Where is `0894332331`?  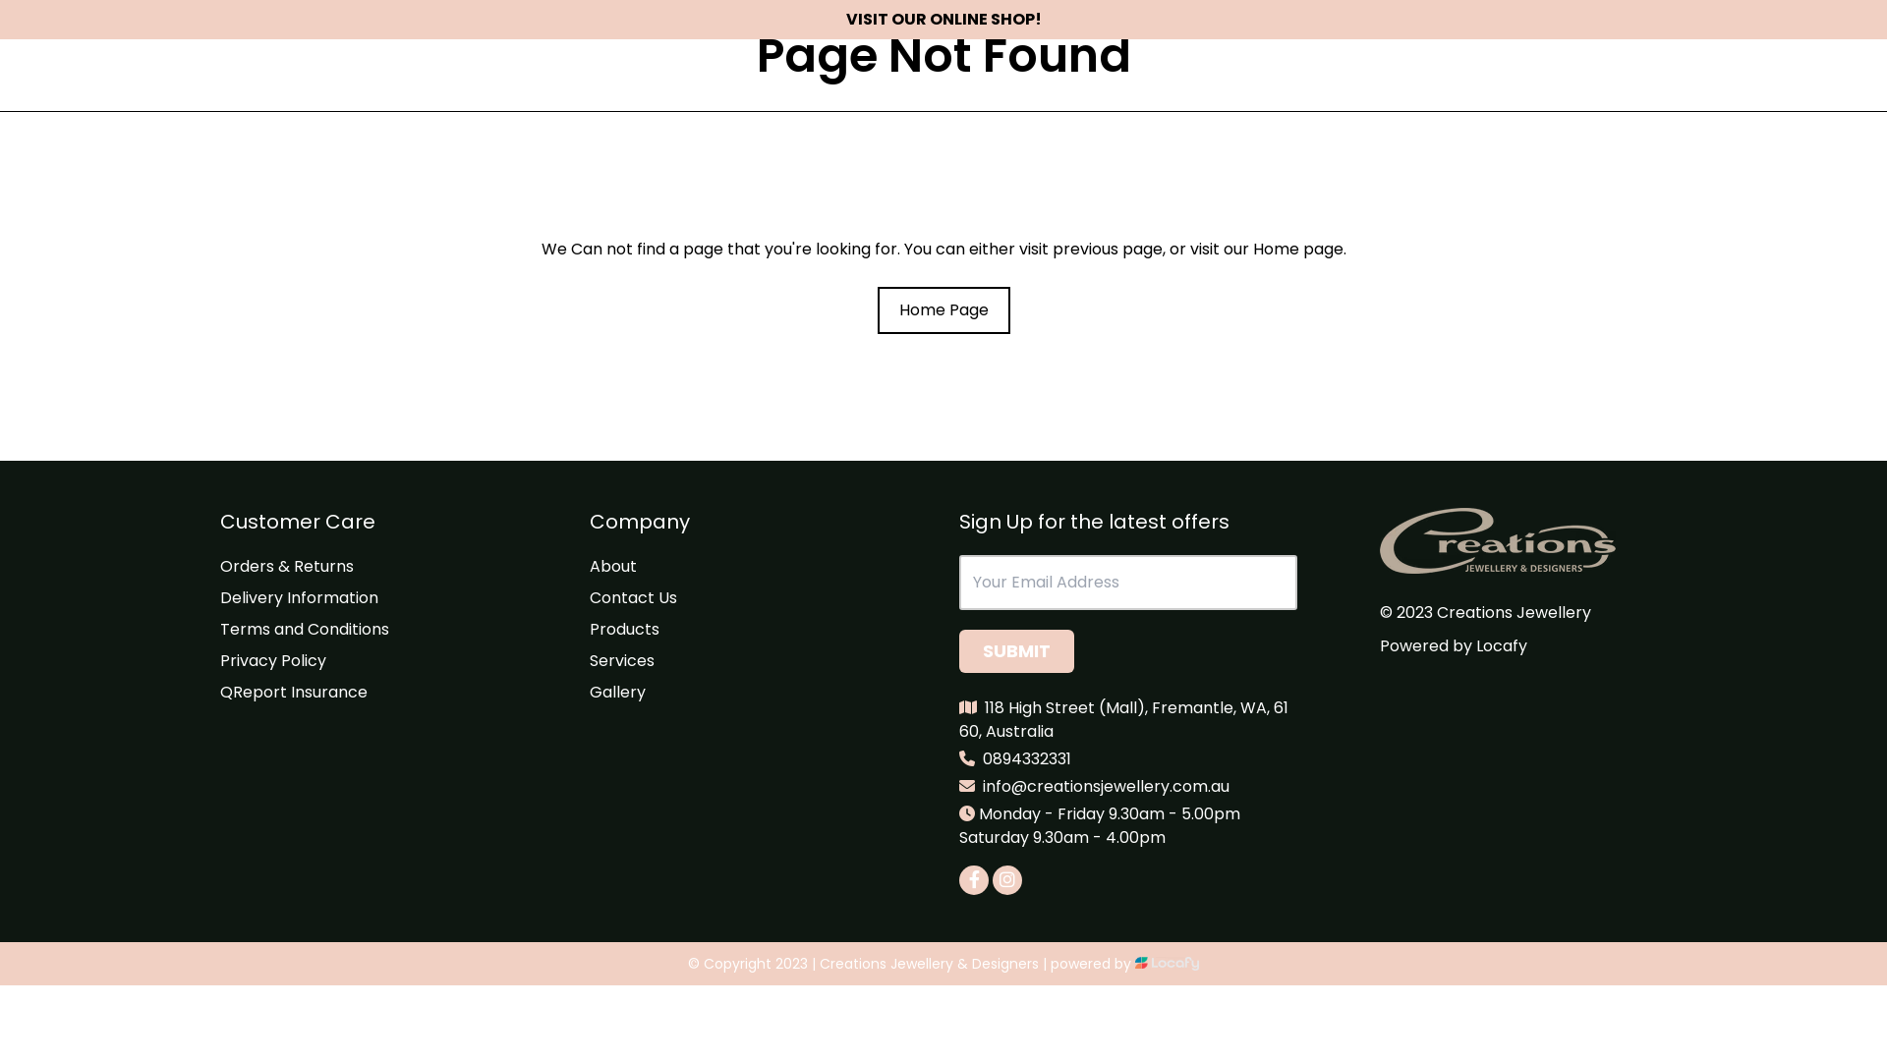
0894332331 is located at coordinates (1027, 751).